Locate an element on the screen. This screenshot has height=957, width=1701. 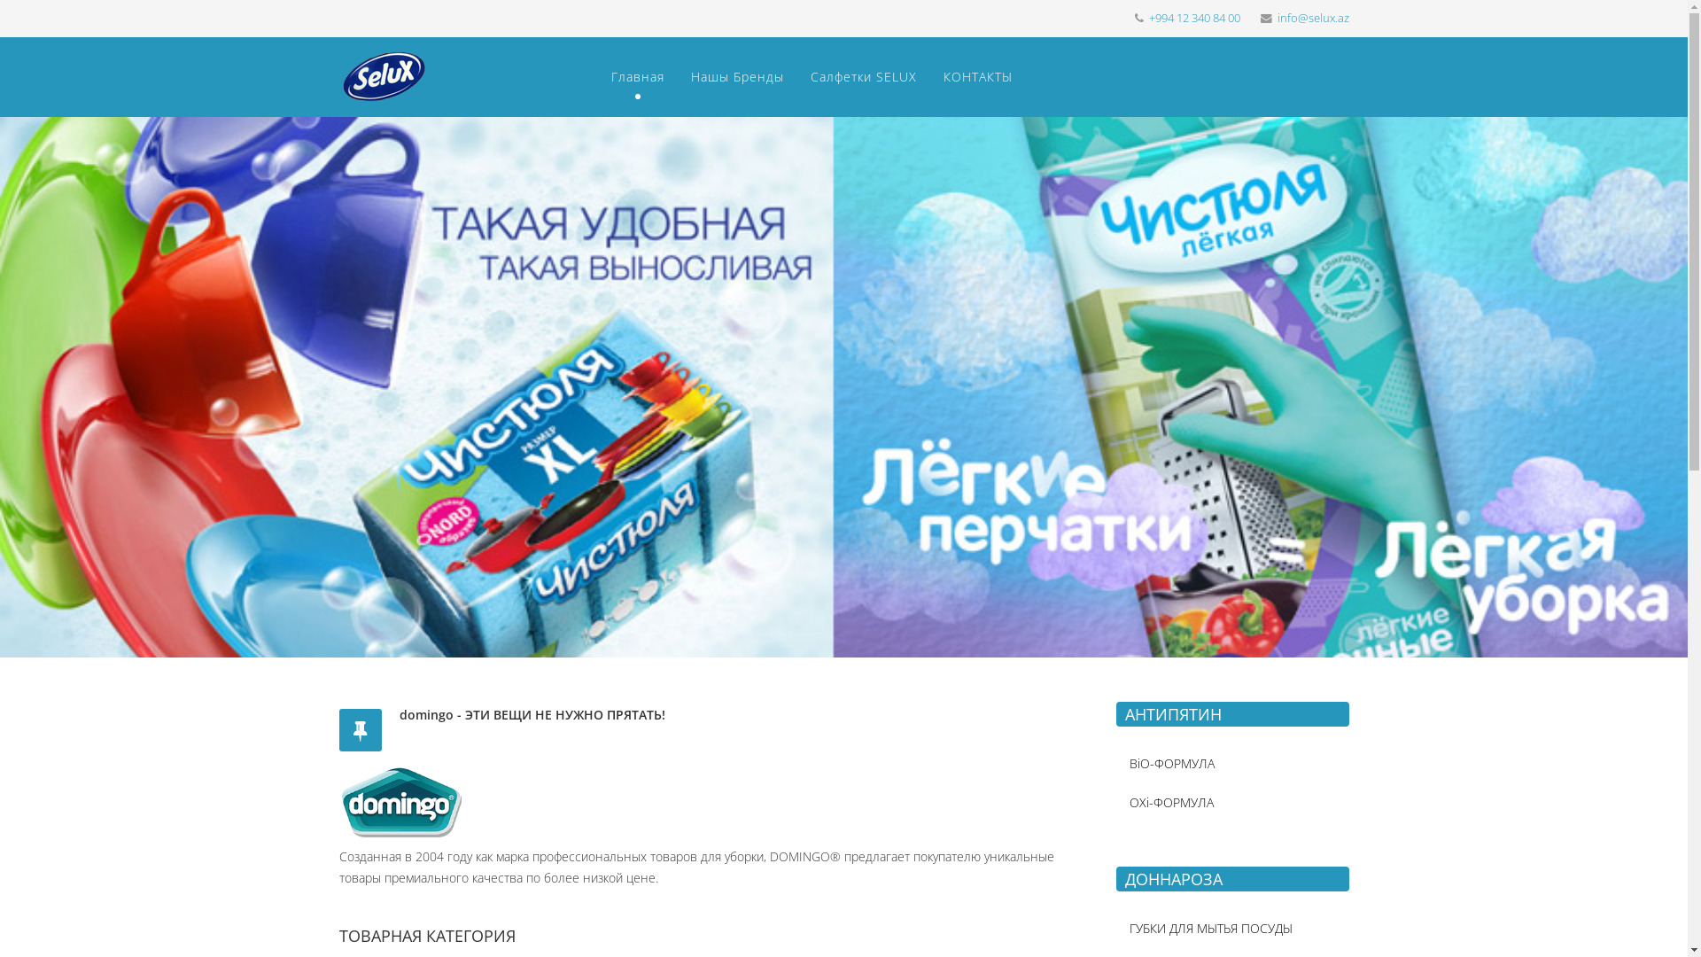
+994 12 340 84 00 is located at coordinates (1194, 18).